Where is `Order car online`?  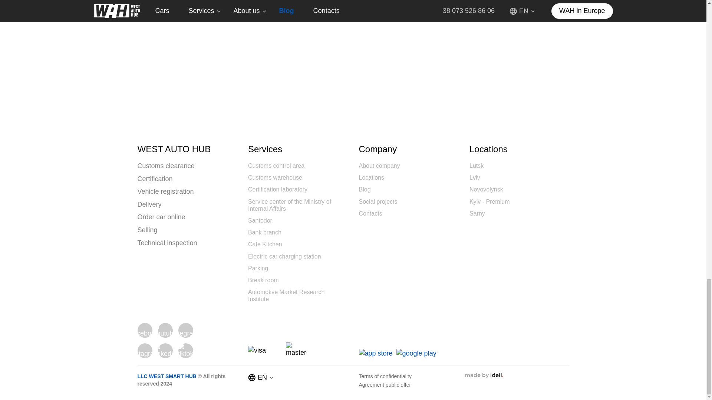 Order car online is located at coordinates (161, 217).